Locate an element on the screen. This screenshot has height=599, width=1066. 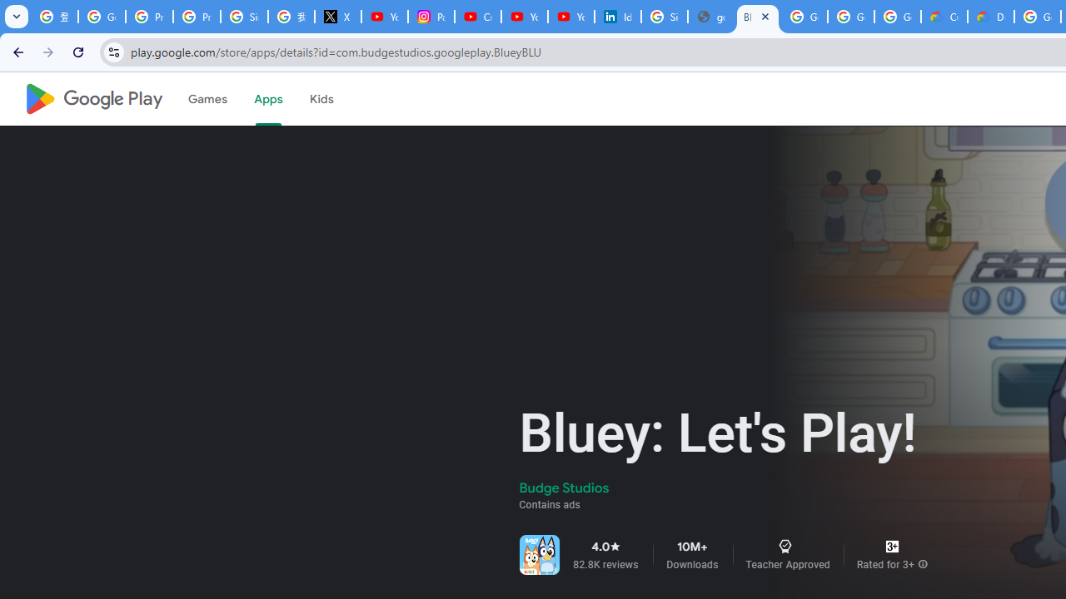
Privacy Help Center - Policies Help is located at coordinates (197, 17).